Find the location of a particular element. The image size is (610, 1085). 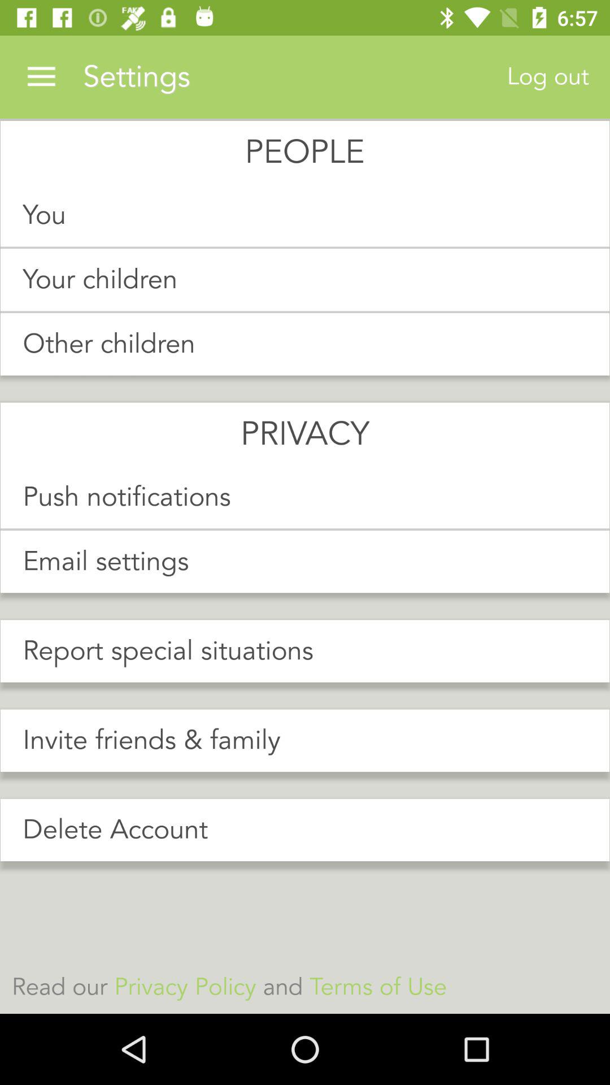

jump to the other children is located at coordinates (305, 344).